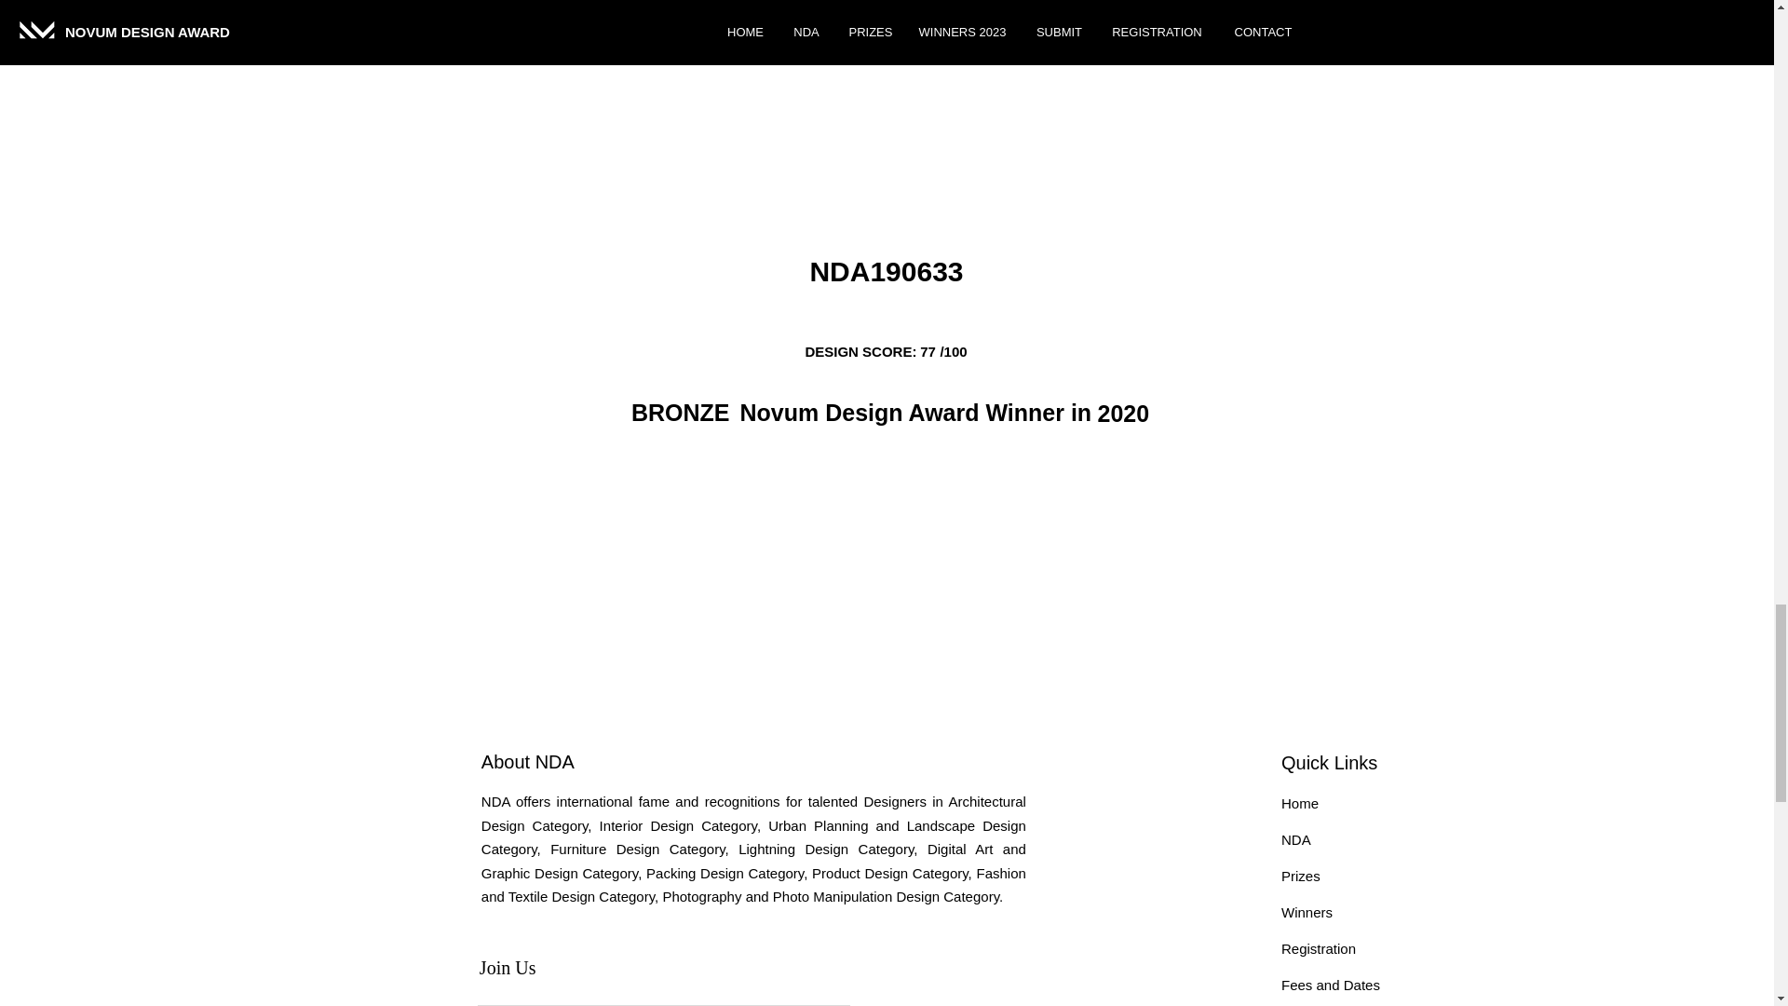 Image resolution: width=1788 pixels, height=1006 pixels. I want to click on Prizes, so click(1301, 876).